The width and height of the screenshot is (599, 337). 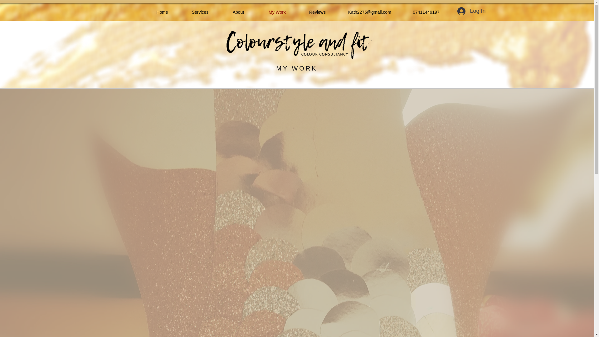 What do you see at coordinates (162, 12) in the screenshot?
I see `Home` at bounding box center [162, 12].